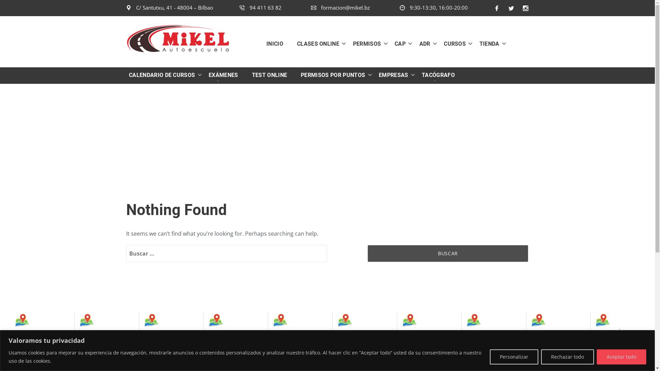 This screenshot has height=371, width=660. I want to click on 944110428, so click(94, 361).